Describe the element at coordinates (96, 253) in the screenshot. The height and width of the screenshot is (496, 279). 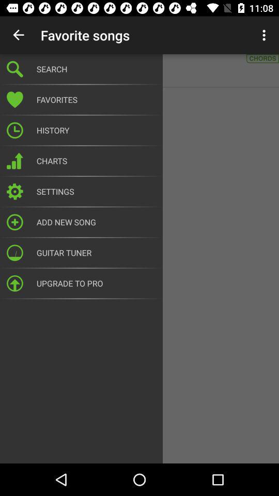
I see `jump until the guitar tuner item` at that location.